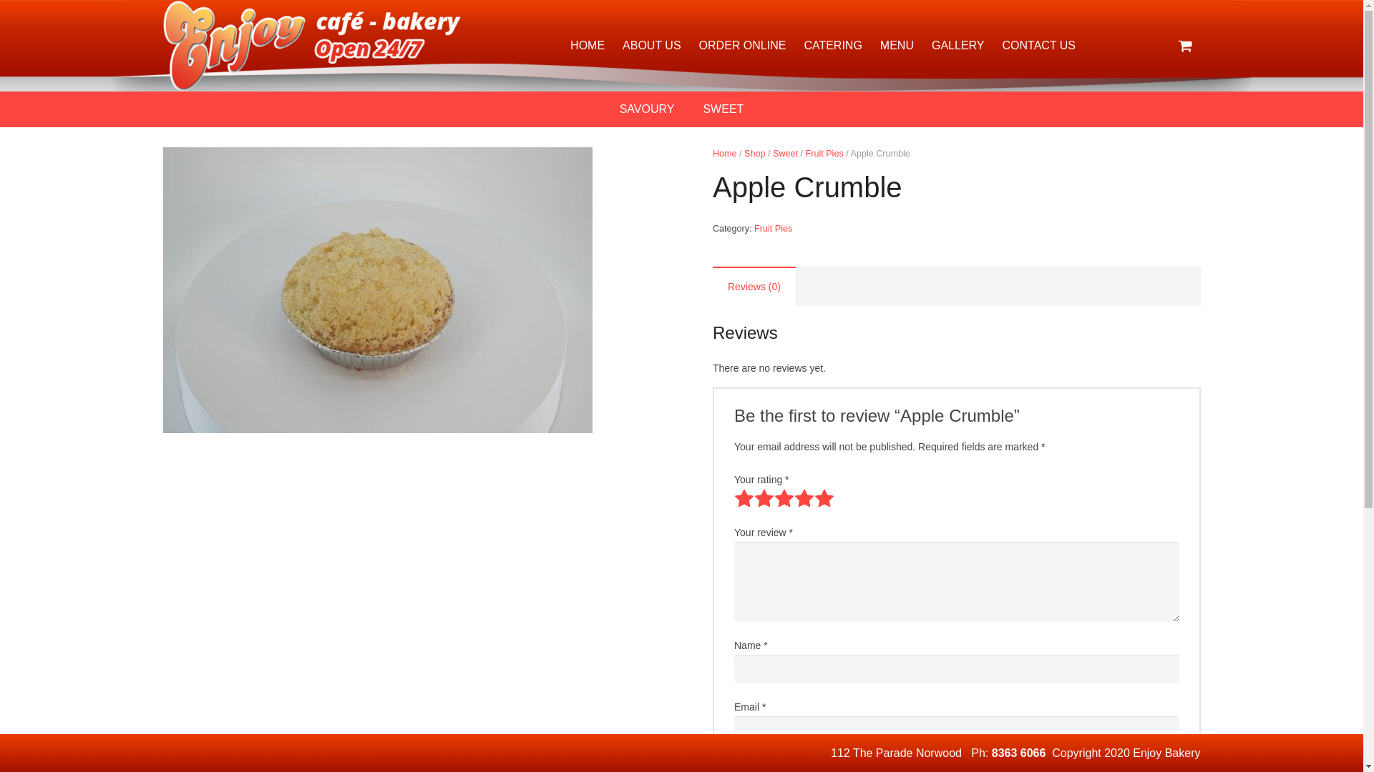 Image resolution: width=1374 pixels, height=772 pixels. What do you see at coordinates (588, 46) in the screenshot?
I see `HOME` at bounding box center [588, 46].